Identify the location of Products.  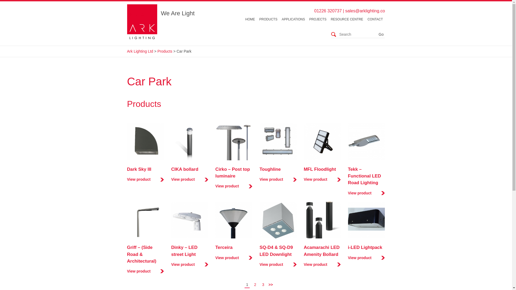
(165, 51).